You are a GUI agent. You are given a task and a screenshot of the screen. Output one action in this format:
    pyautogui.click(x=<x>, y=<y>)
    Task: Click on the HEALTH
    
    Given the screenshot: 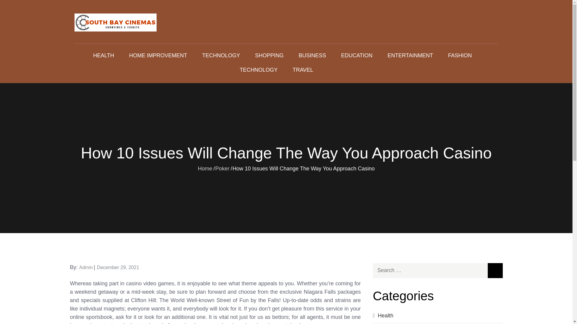 What is the action you would take?
    pyautogui.click(x=103, y=55)
    